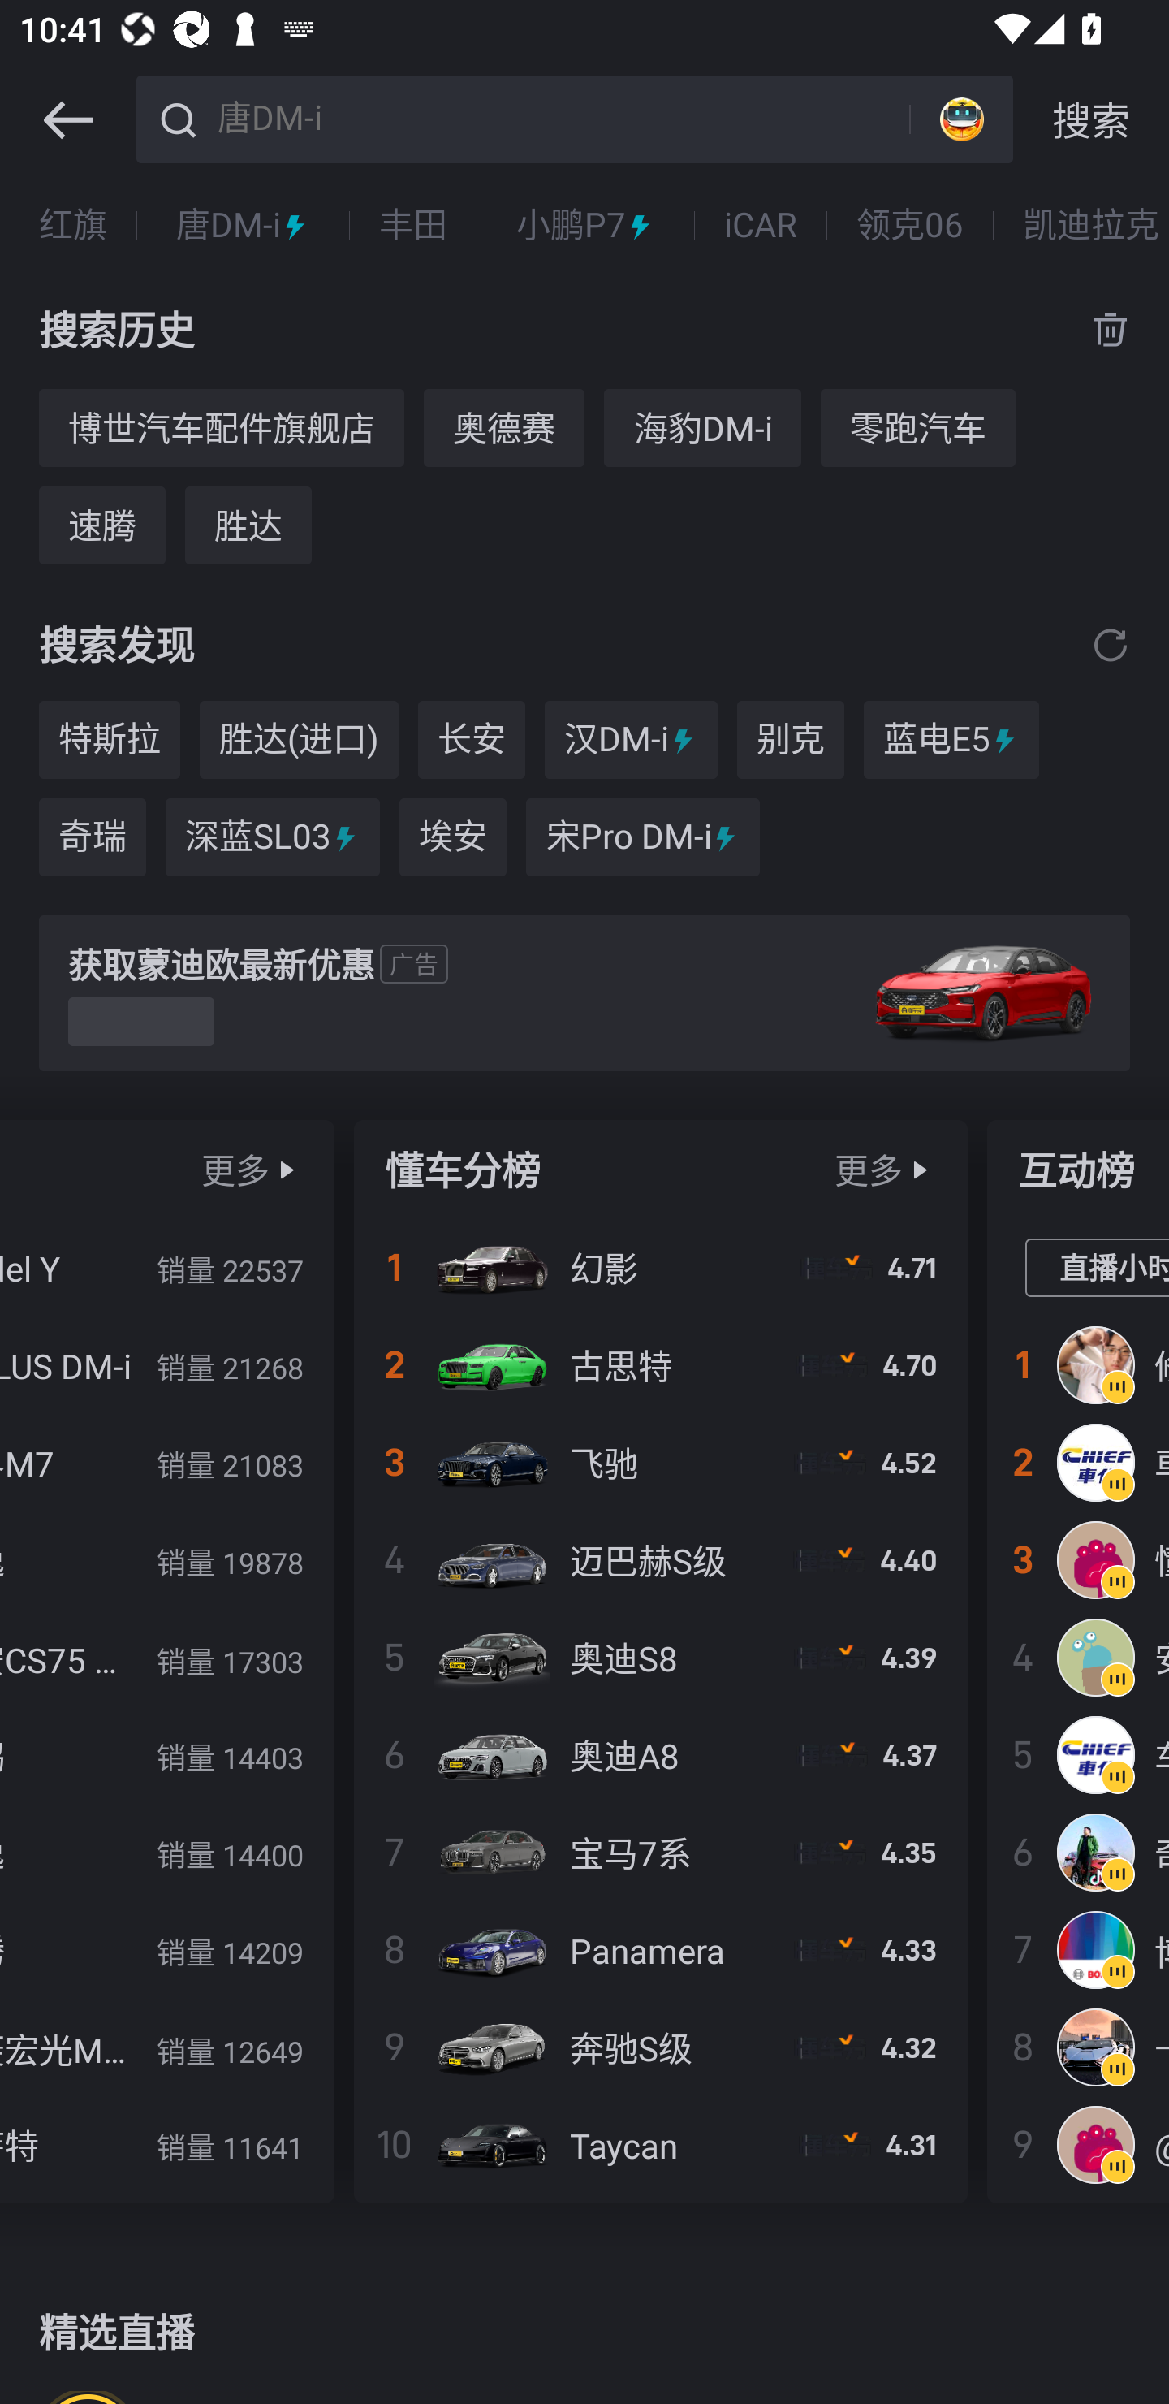  I want to click on , so click(1111, 643).